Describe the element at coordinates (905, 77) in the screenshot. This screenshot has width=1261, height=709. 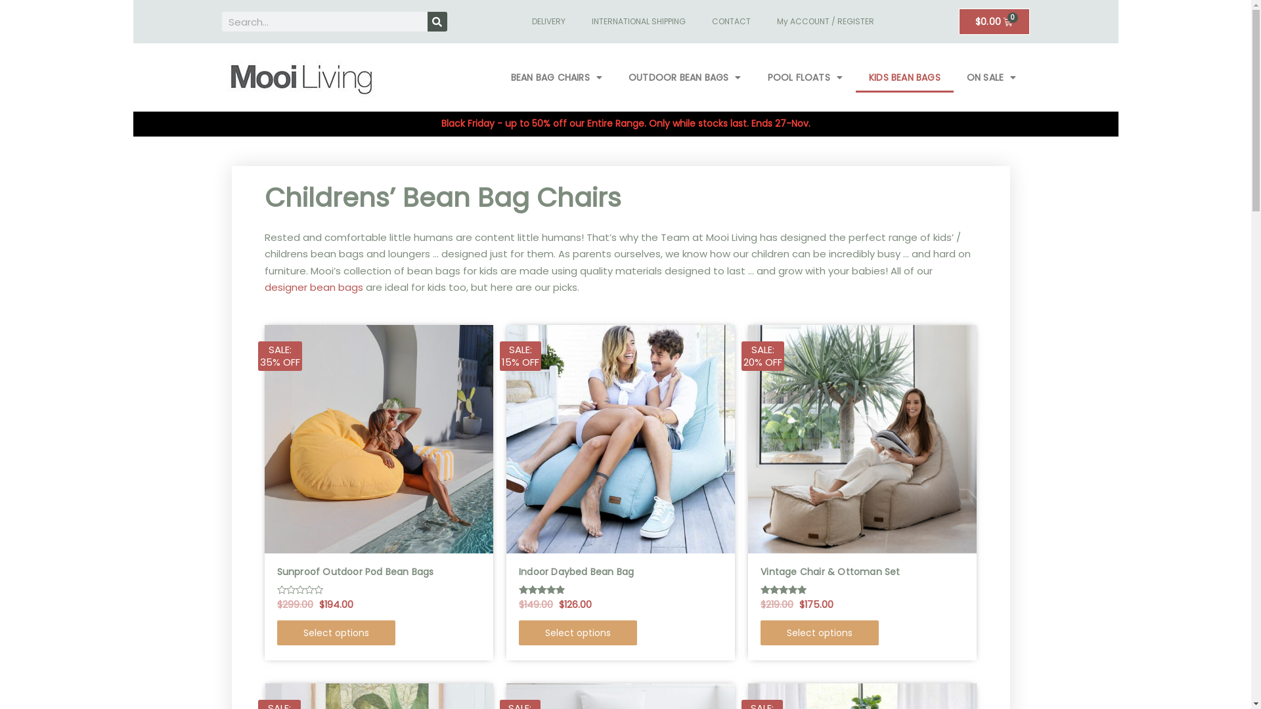
I see `KIDS BEAN BAGS` at that location.